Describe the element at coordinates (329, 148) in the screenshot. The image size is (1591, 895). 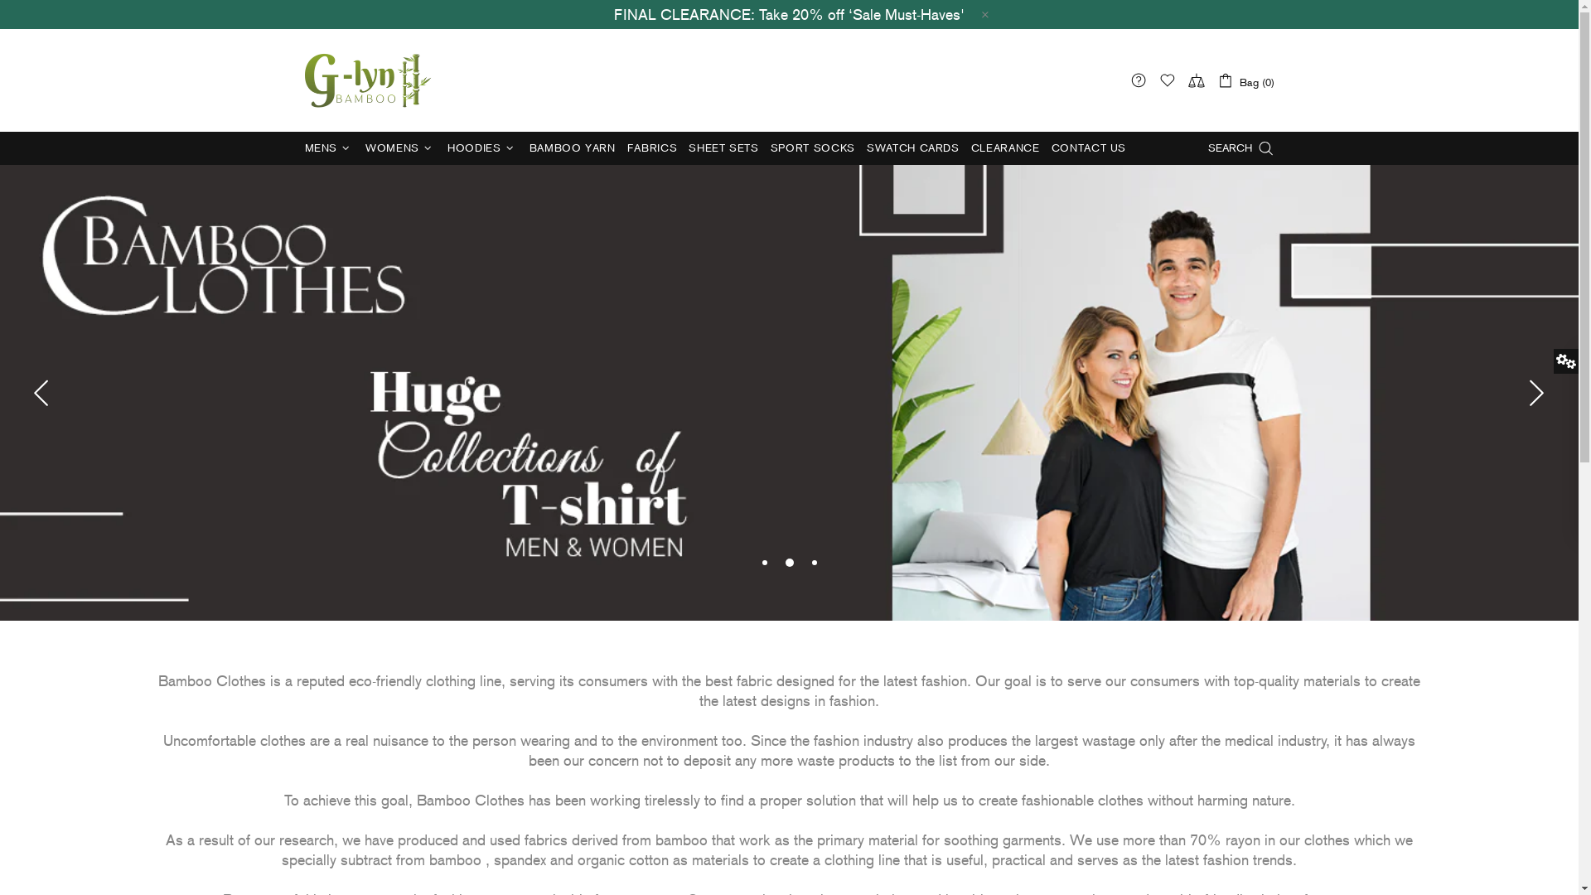
I see `MENS` at that location.